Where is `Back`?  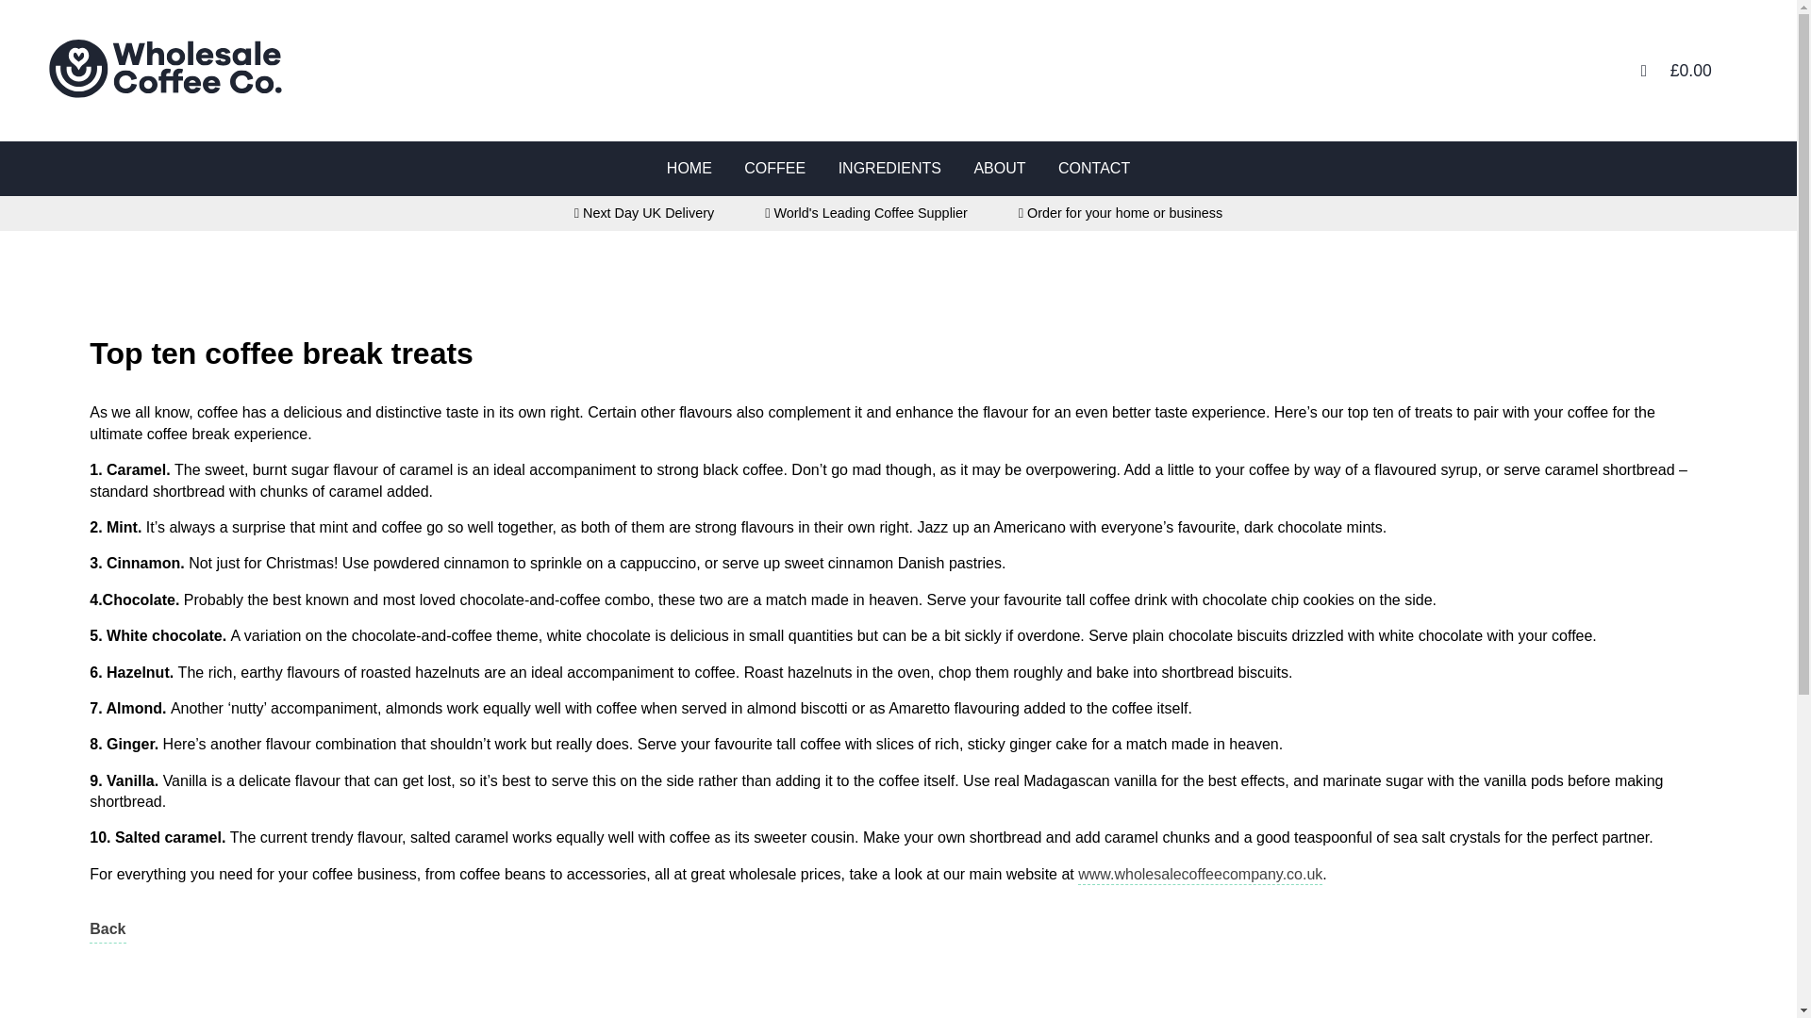
Back is located at coordinates (107, 931).